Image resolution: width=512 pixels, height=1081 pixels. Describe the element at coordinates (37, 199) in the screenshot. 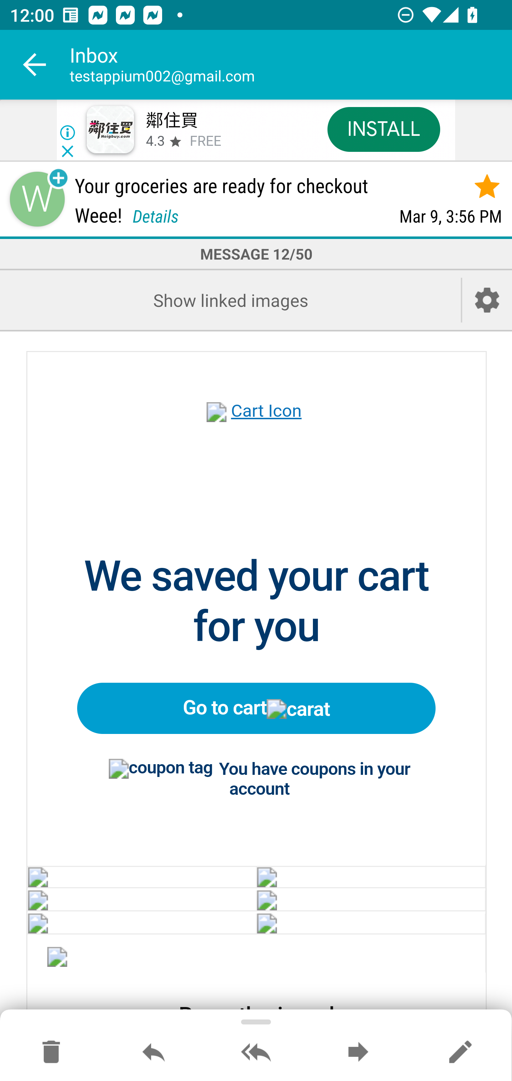

I see `Sender contact button` at that location.